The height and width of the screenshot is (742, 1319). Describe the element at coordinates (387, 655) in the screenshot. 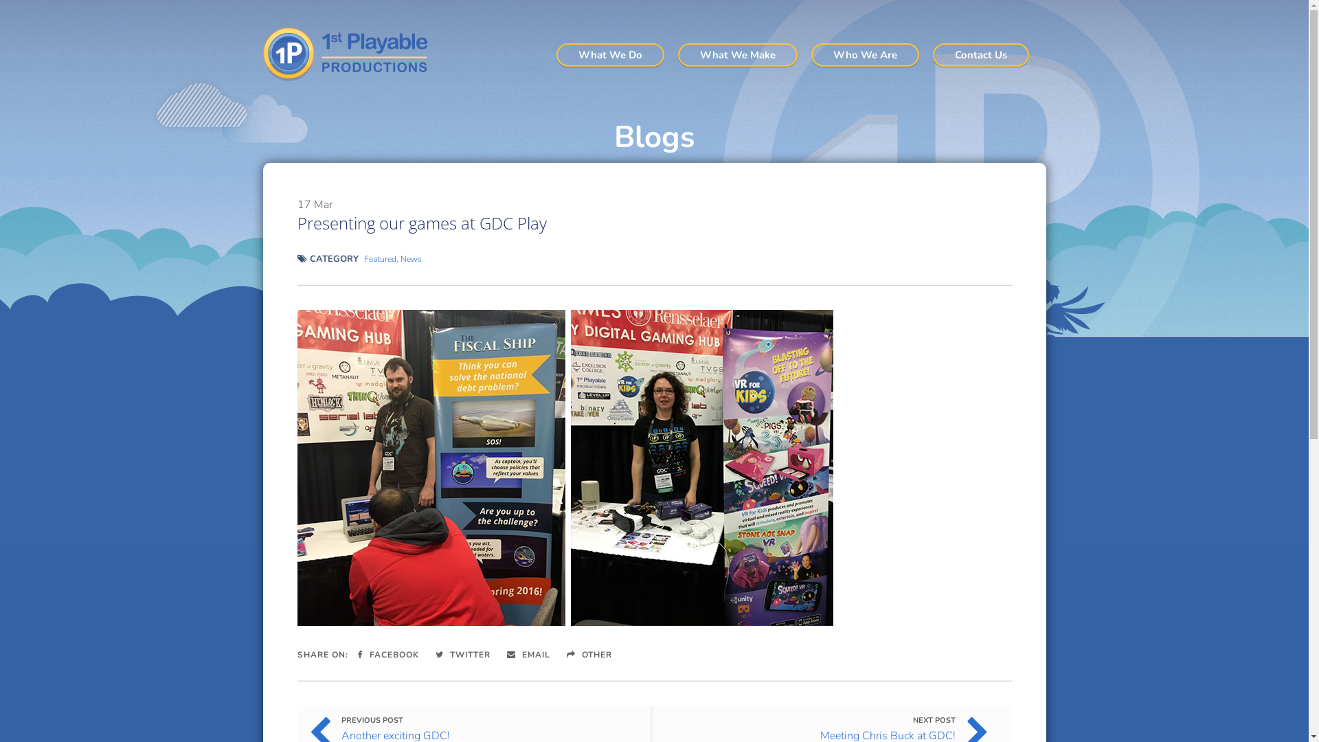

I see `FACEBOOK` at that location.